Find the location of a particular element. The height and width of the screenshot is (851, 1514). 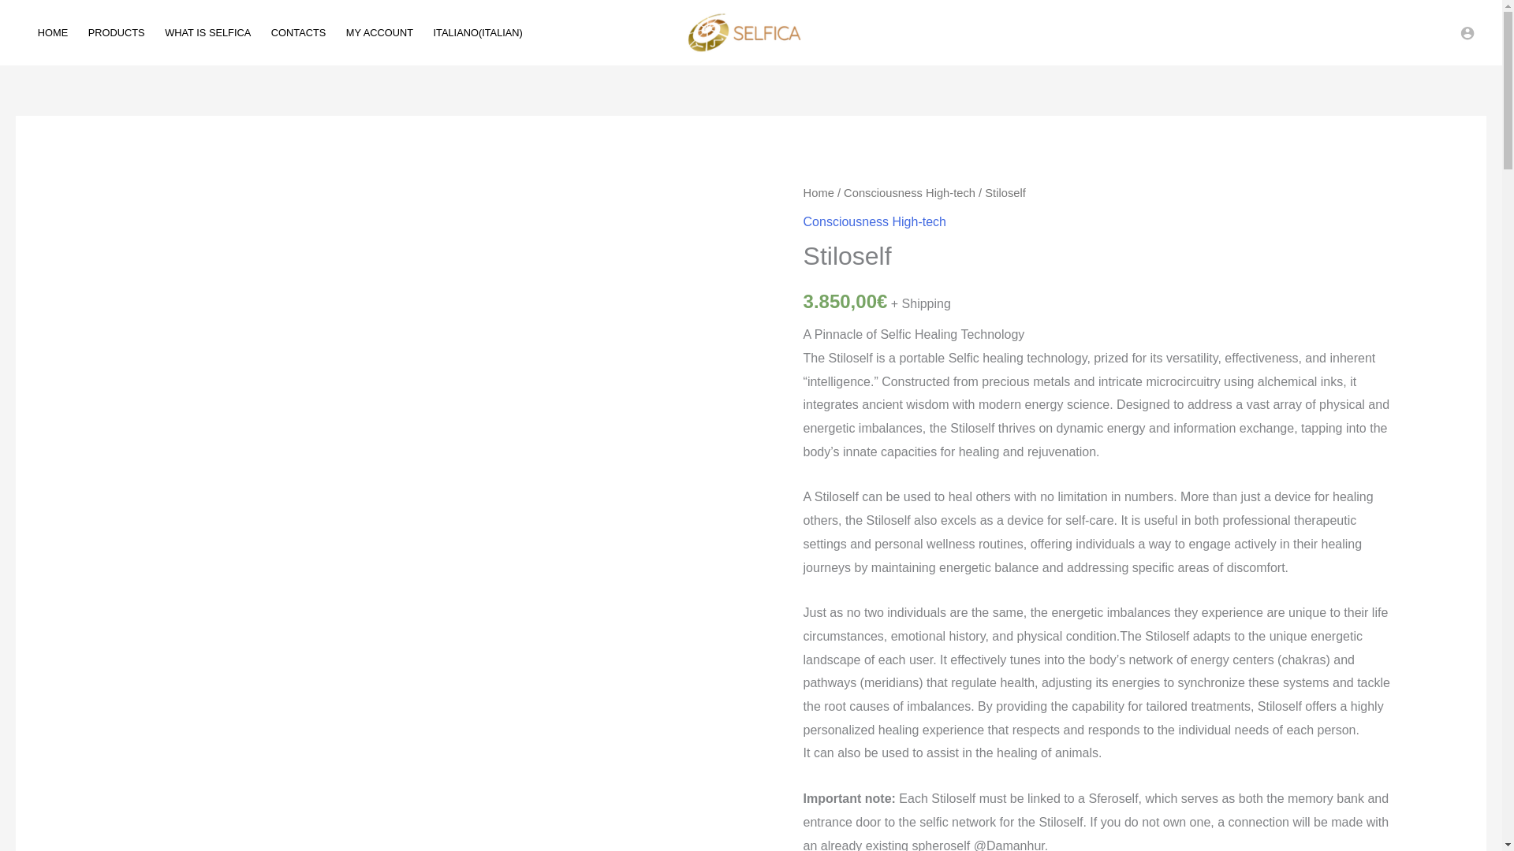

Italian is located at coordinates (478, 32).